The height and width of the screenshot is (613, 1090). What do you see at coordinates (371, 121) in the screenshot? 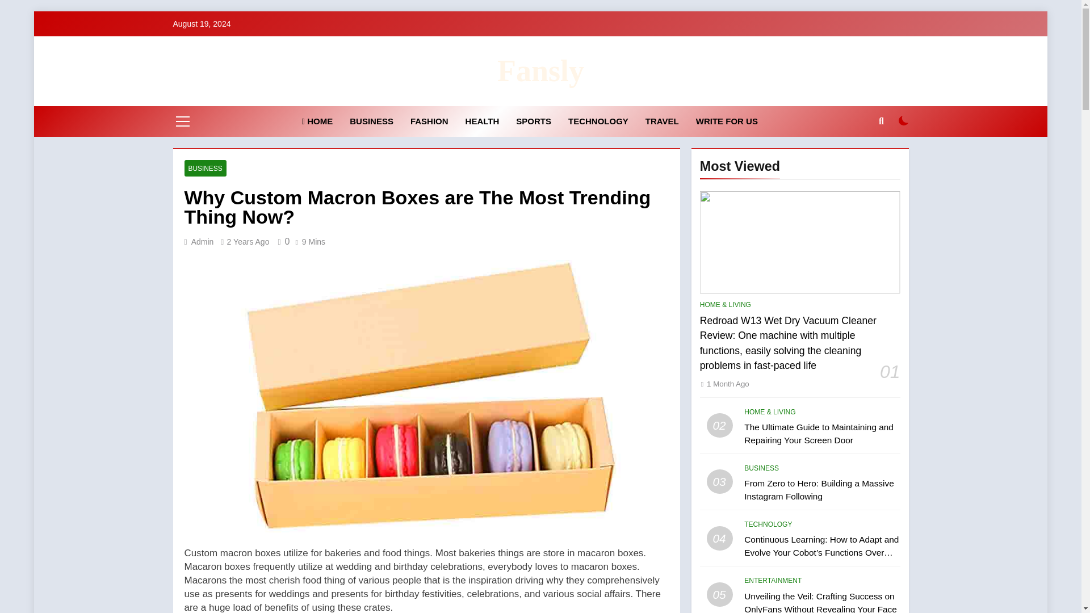
I see `BUSINESS` at bounding box center [371, 121].